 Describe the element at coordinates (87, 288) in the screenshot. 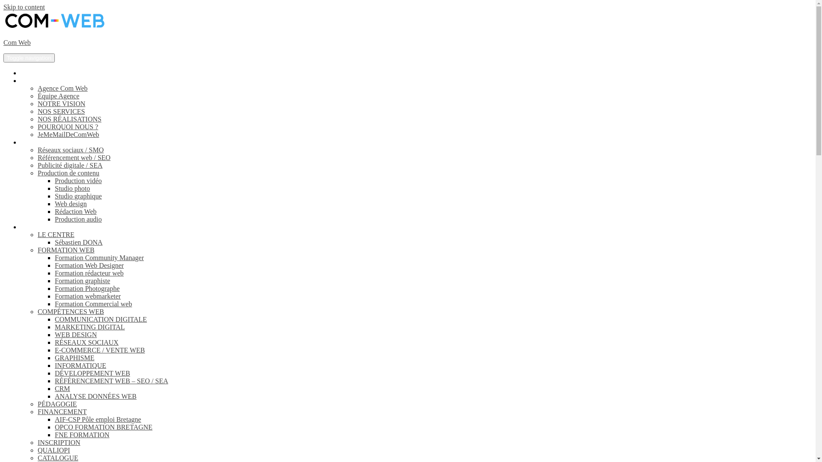

I see `Formation Photographe` at that location.